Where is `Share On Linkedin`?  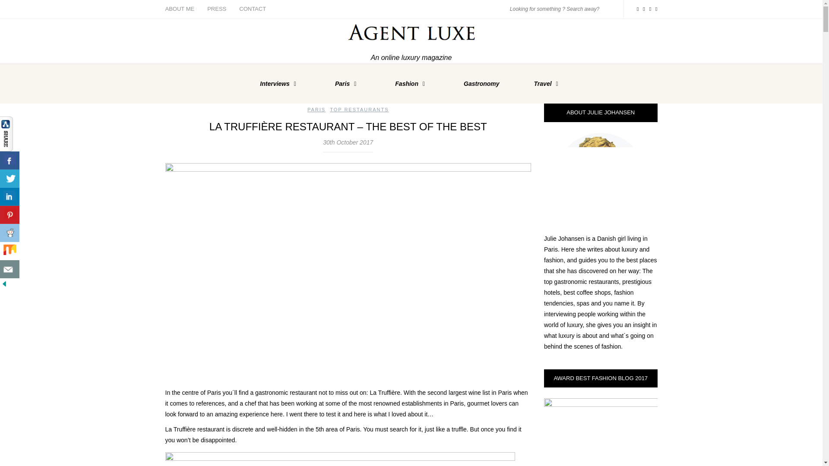
Share On Linkedin is located at coordinates (9, 197).